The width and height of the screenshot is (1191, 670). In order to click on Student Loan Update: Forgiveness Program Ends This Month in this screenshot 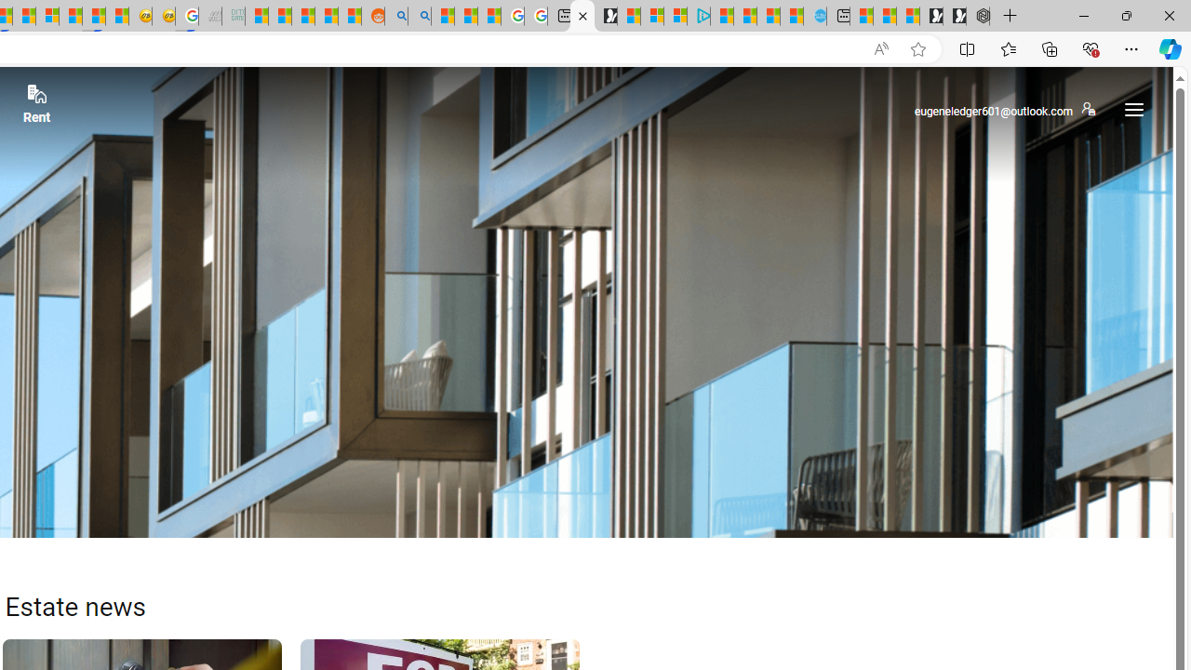, I will do `click(327, 17)`.